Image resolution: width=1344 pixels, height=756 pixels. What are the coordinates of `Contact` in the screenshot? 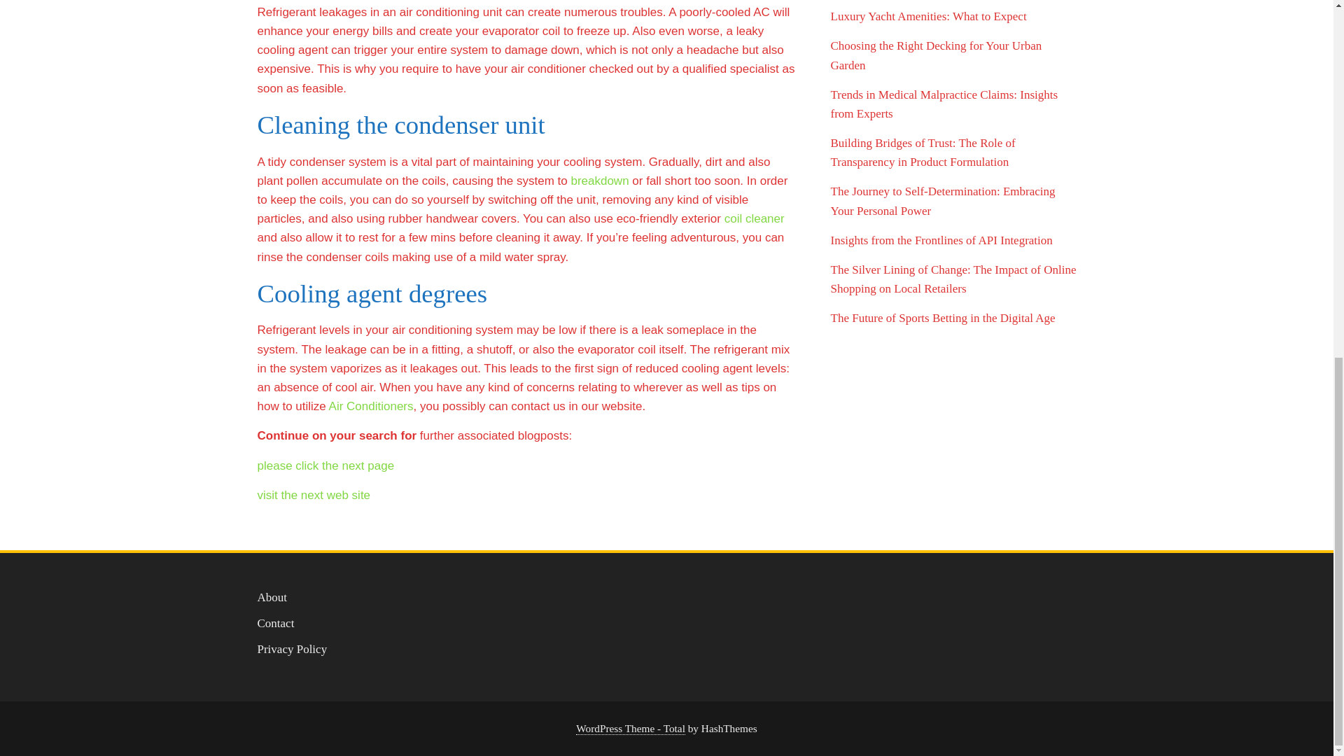 It's located at (276, 623).